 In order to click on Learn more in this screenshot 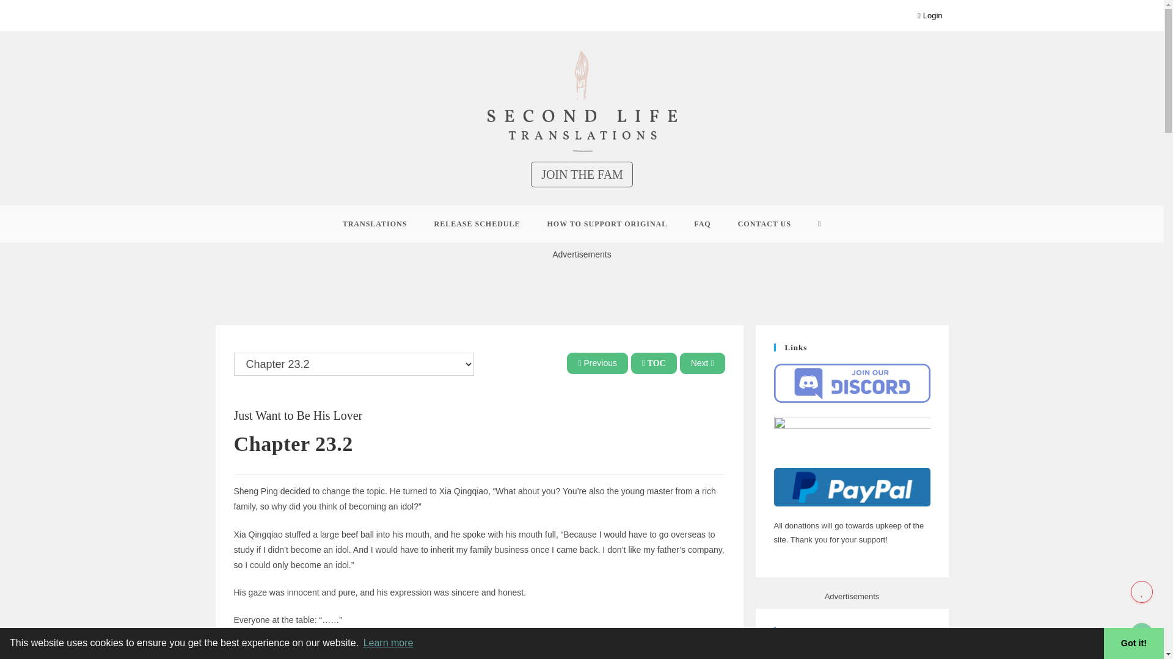, I will do `click(388, 643)`.